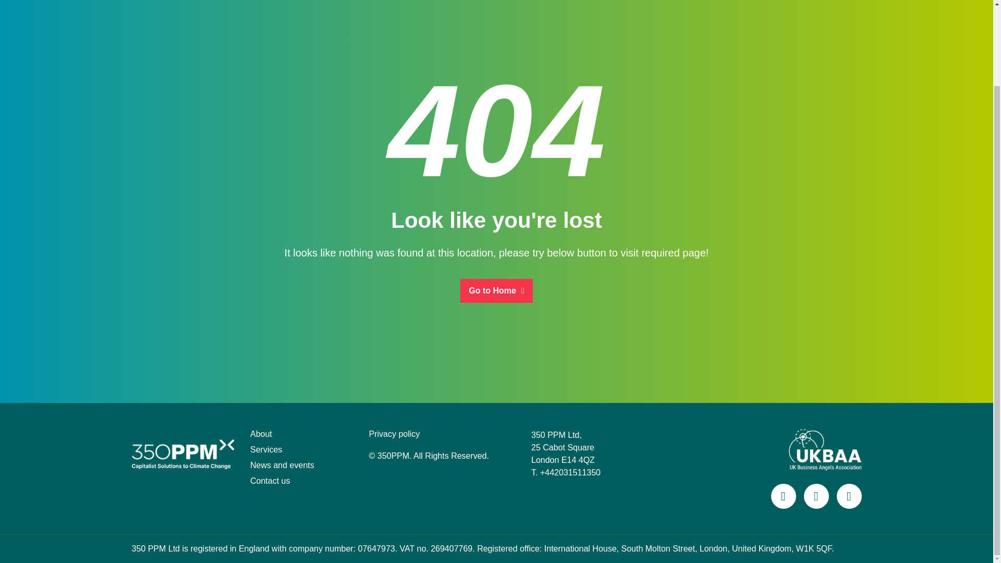 Image resolution: width=1001 pixels, height=563 pixels. What do you see at coordinates (395, 434) in the screenshot?
I see `Privacy policy` at bounding box center [395, 434].